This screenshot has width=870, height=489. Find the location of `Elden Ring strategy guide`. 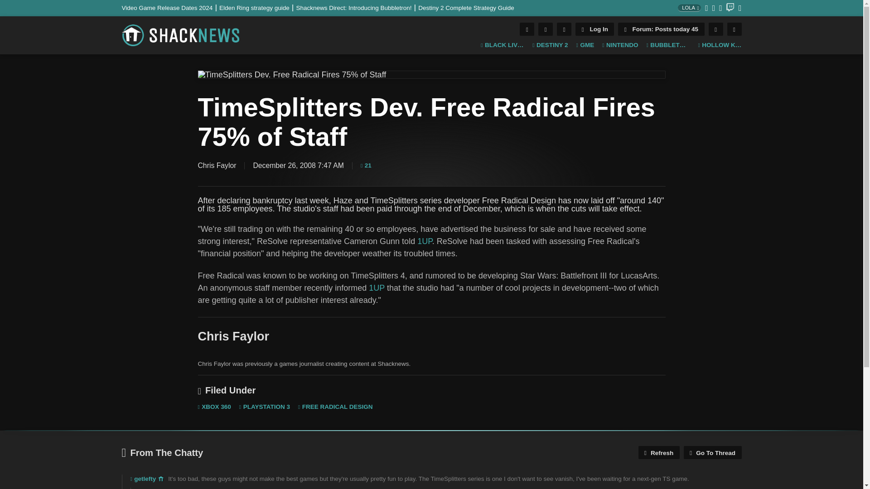

Elden Ring strategy guide is located at coordinates (257, 7).